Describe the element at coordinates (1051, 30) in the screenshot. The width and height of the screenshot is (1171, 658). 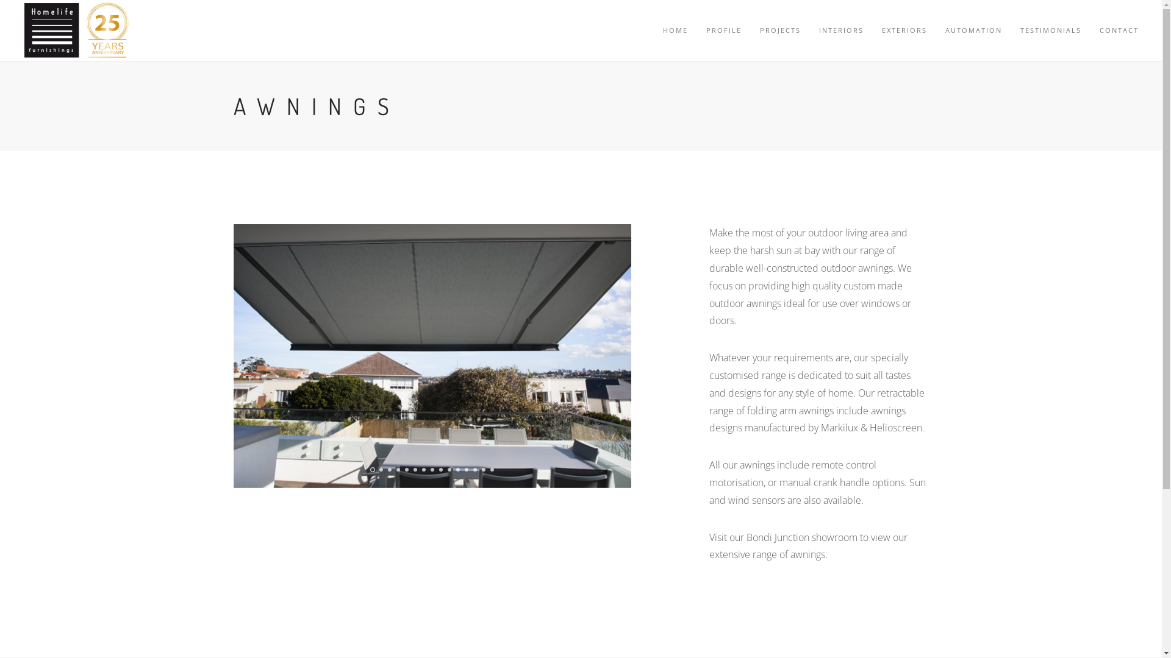
I see `TESTIMONIALS` at that location.